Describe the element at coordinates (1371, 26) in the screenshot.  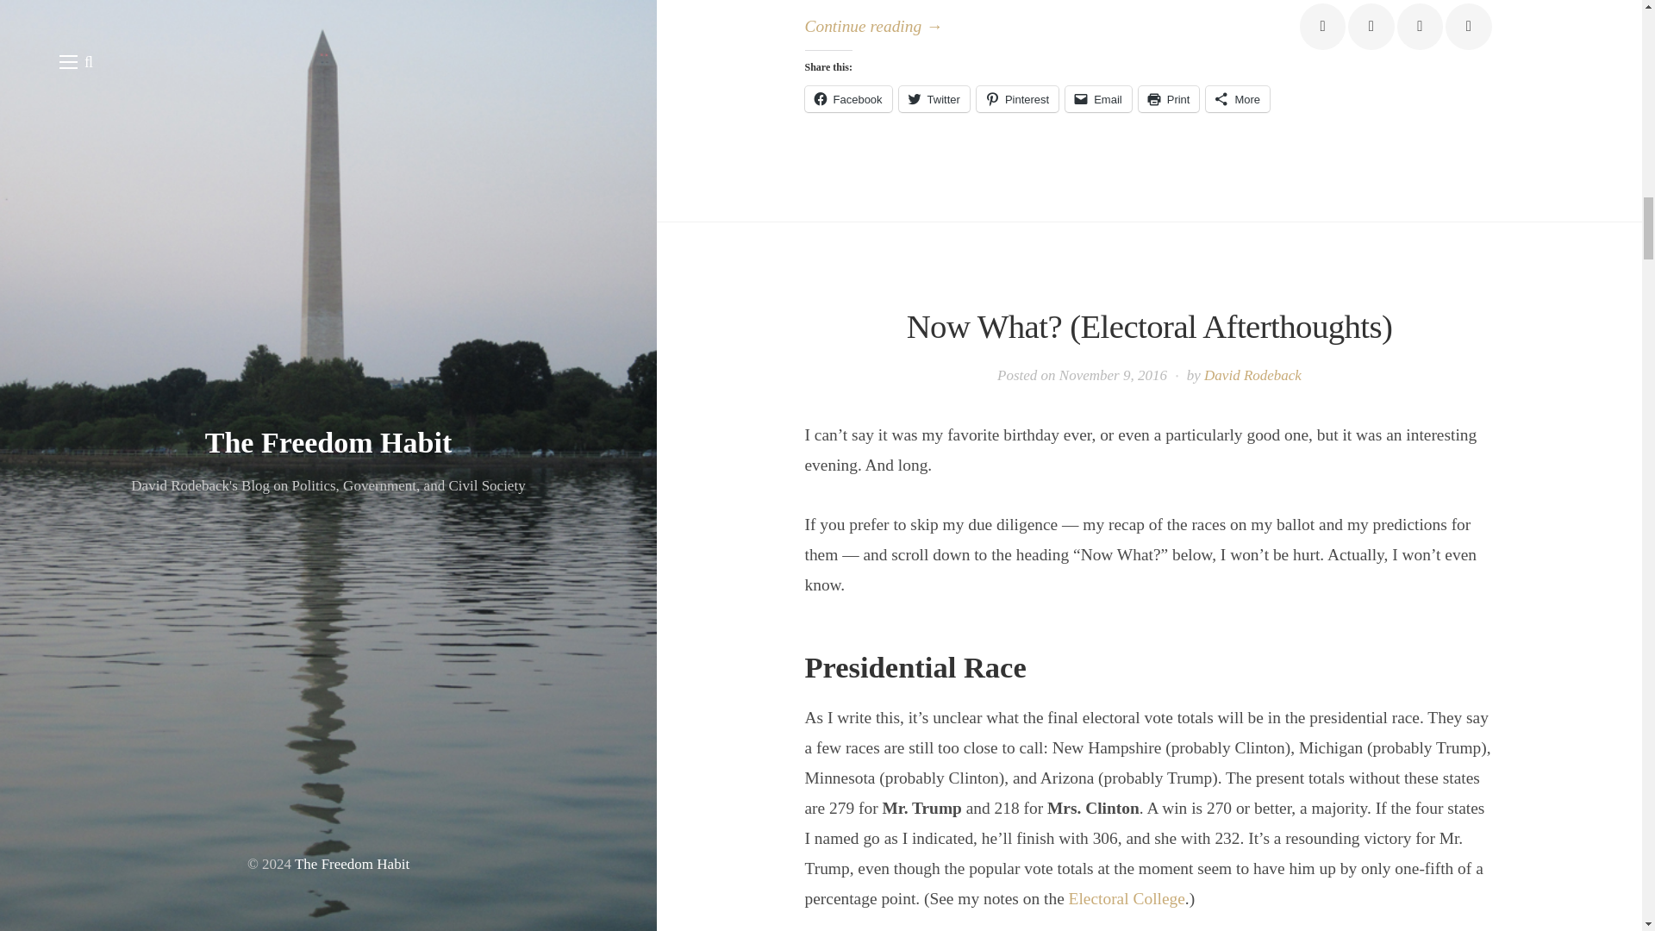
I see `Tweet It` at that location.